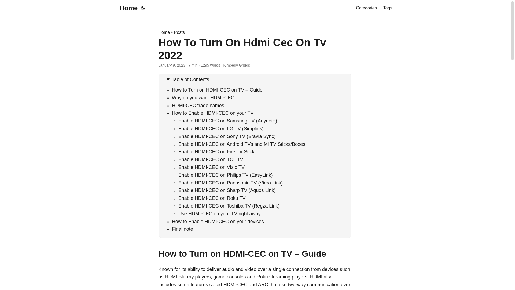 Image resolution: width=515 pixels, height=290 pixels. I want to click on Enable HDMI-CEC on TCL TV, so click(211, 160).